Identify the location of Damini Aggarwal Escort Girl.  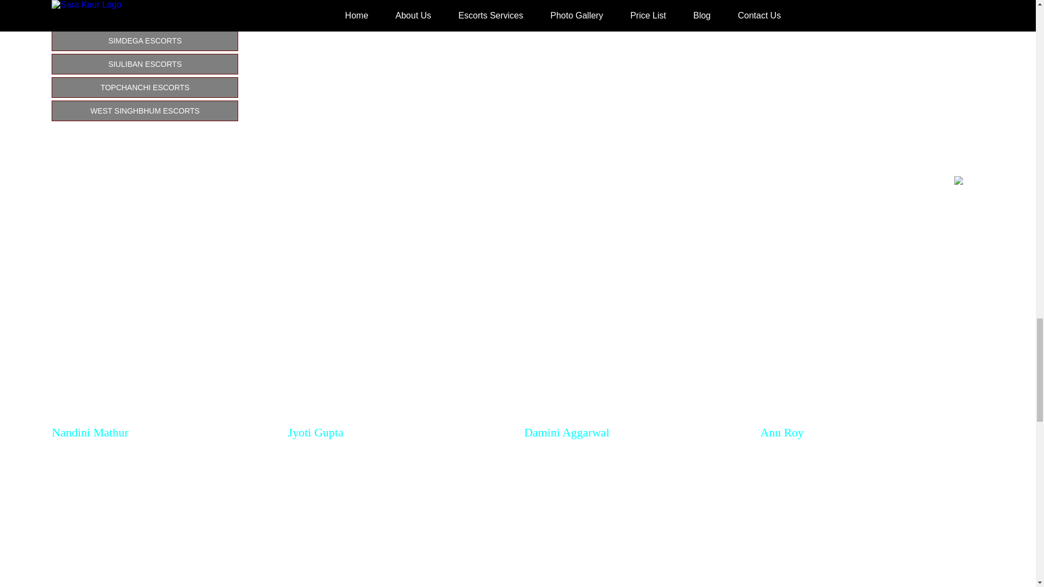
(635, 284).